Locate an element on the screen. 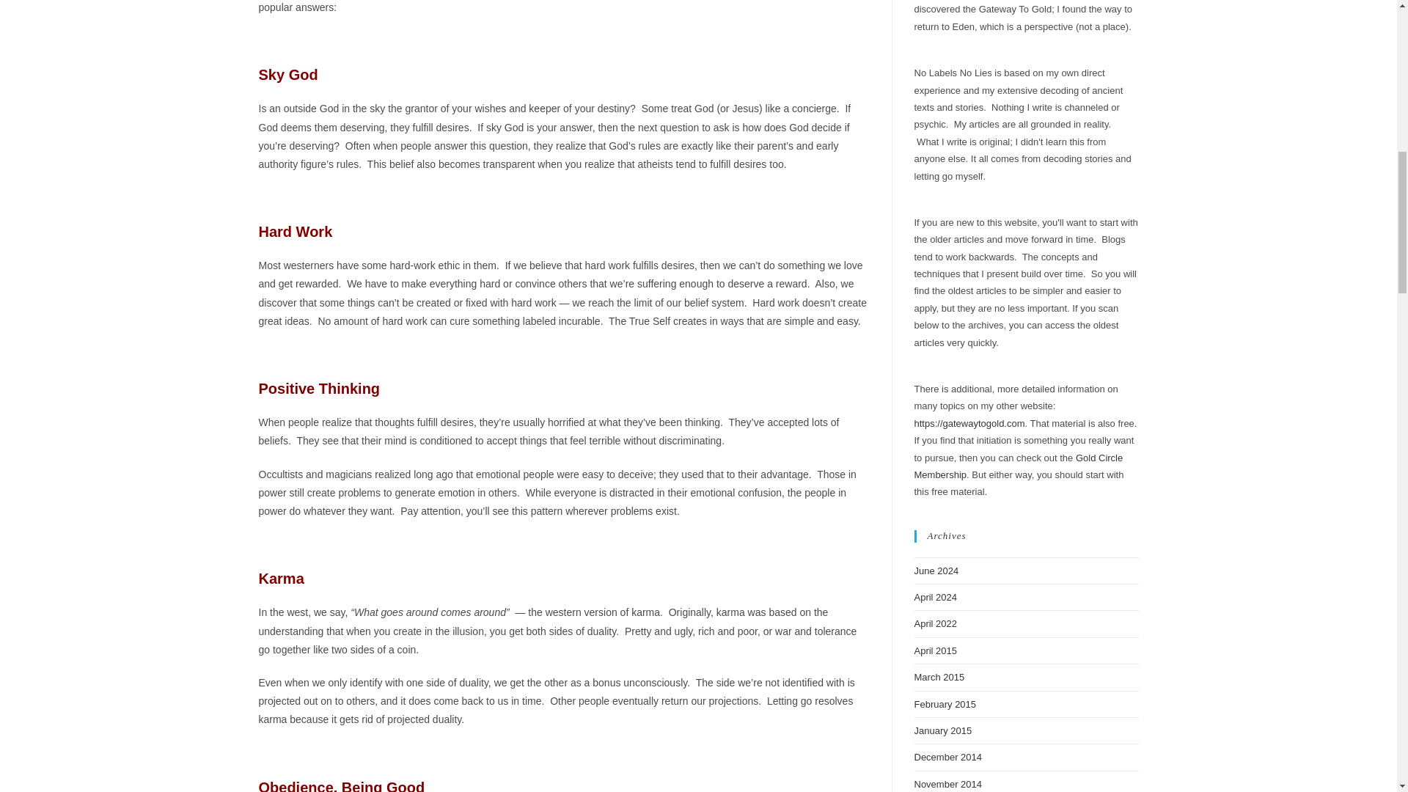 This screenshot has width=1408, height=792. December 2014 is located at coordinates (947, 757).